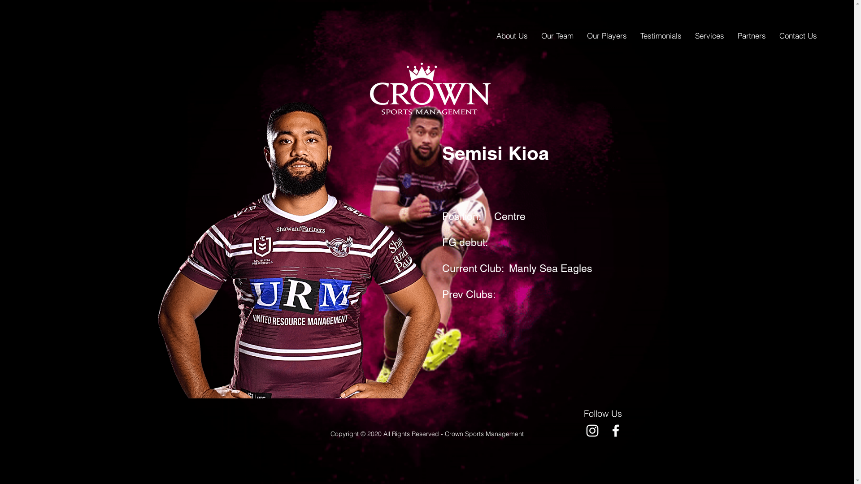 The height and width of the screenshot is (484, 861). What do you see at coordinates (557, 36) in the screenshot?
I see `Our Team` at bounding box center [557, 36].